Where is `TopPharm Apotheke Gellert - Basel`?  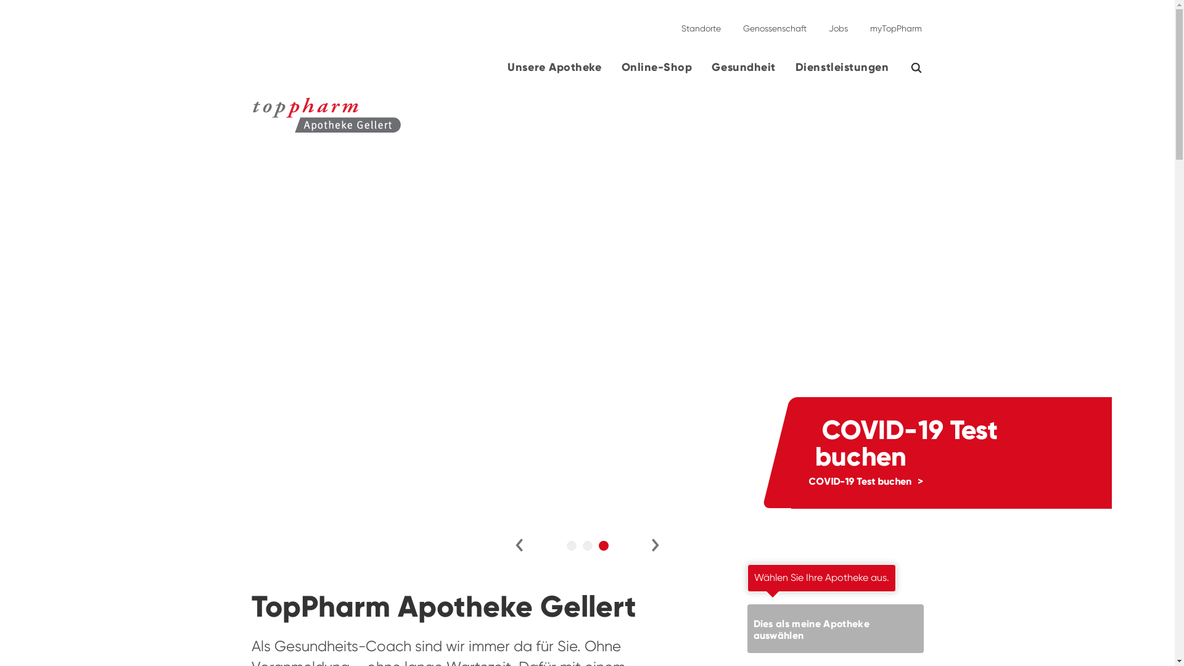 TopPharm Apotheke Gellert - Basel is located at coordinates (327, 115).